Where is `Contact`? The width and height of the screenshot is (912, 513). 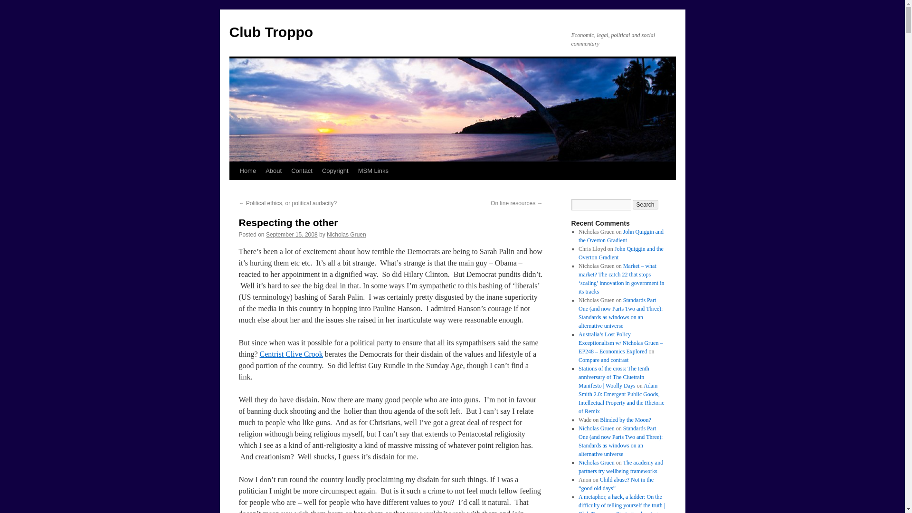 Contact is located at coordinates (302, 171).